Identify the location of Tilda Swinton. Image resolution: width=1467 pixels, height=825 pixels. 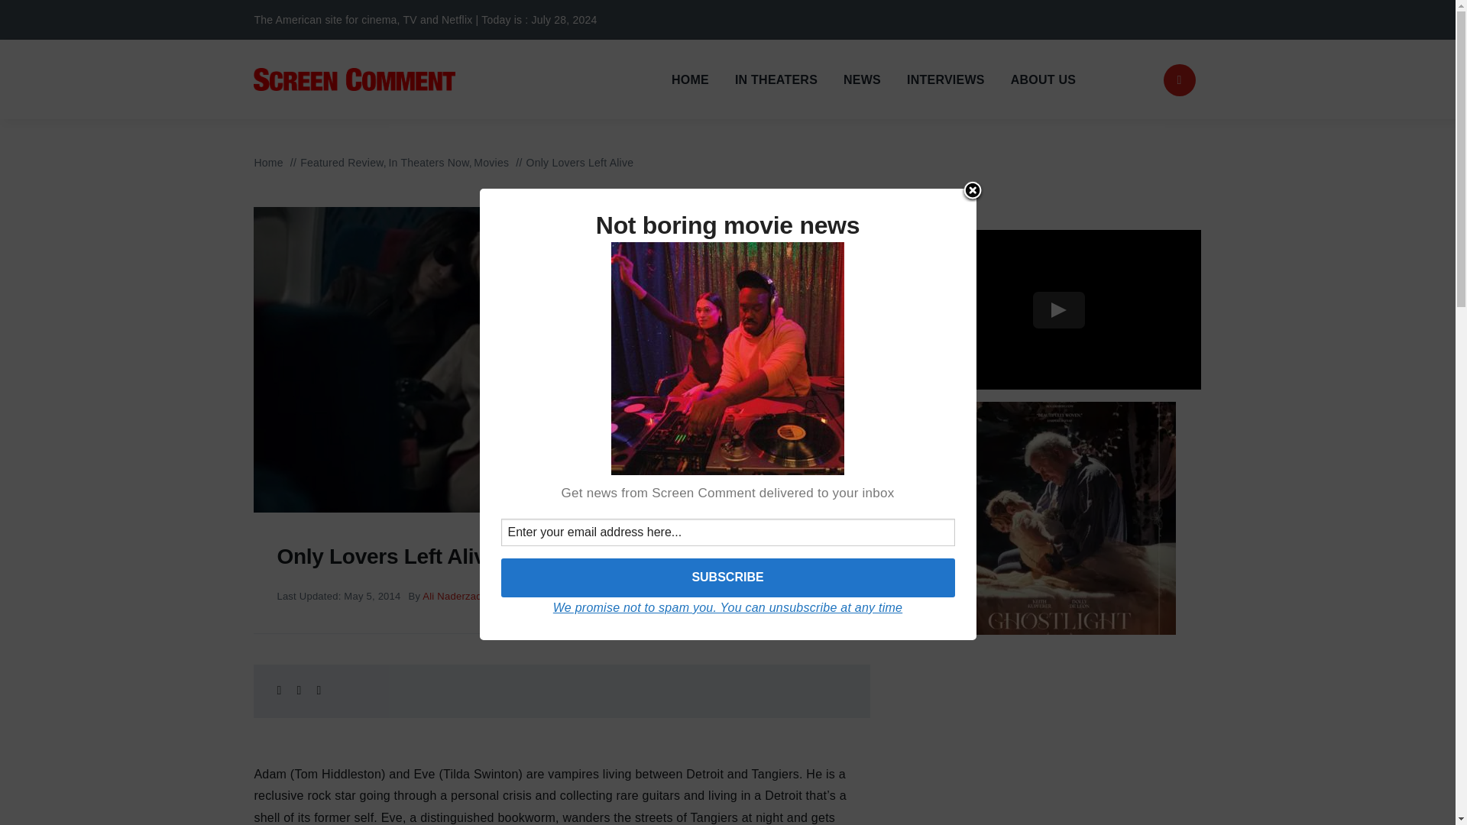
(715, 596).